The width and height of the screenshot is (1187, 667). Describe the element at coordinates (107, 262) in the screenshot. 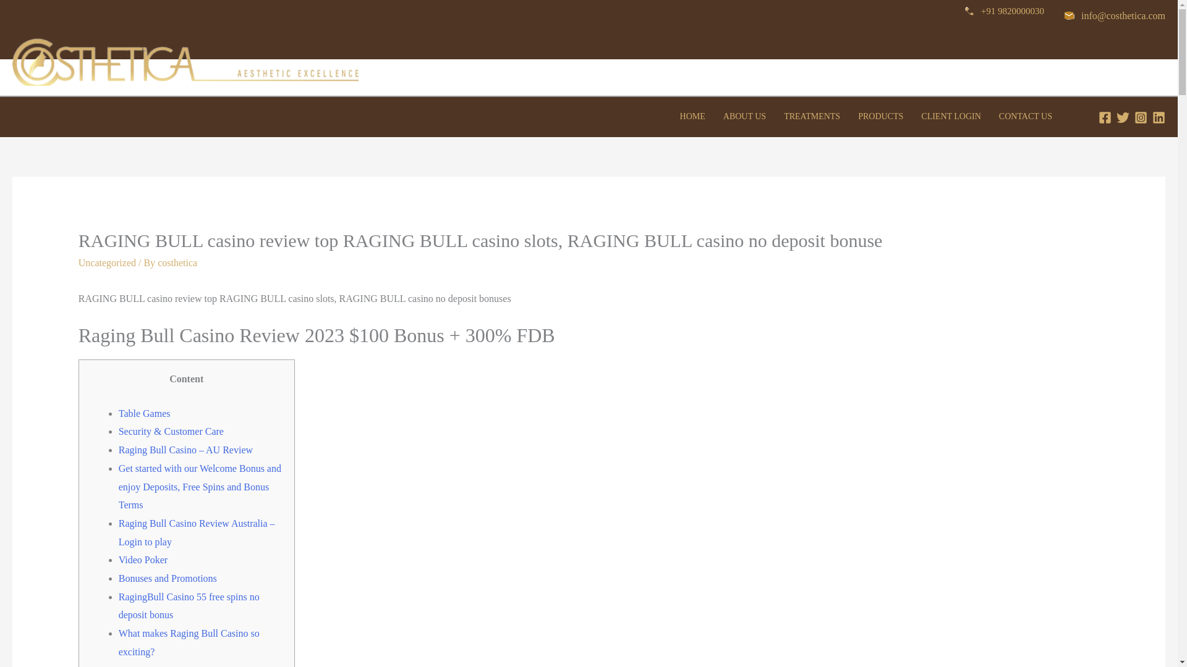

I see `Uncategorized` at that location.